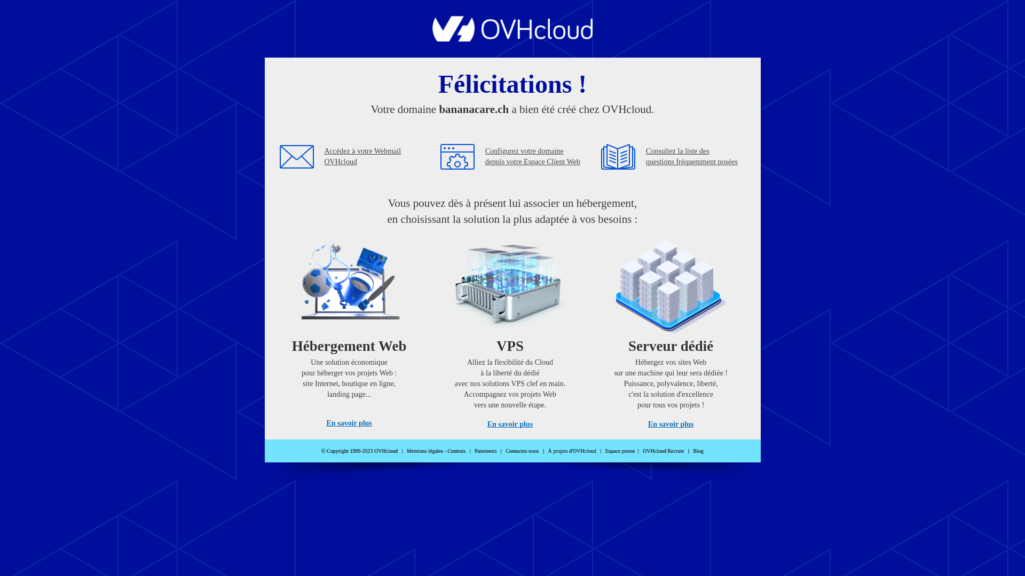 The width and height of the screenshot is (1025, 576). I want to click on En savoir plus, so click(510, 425).